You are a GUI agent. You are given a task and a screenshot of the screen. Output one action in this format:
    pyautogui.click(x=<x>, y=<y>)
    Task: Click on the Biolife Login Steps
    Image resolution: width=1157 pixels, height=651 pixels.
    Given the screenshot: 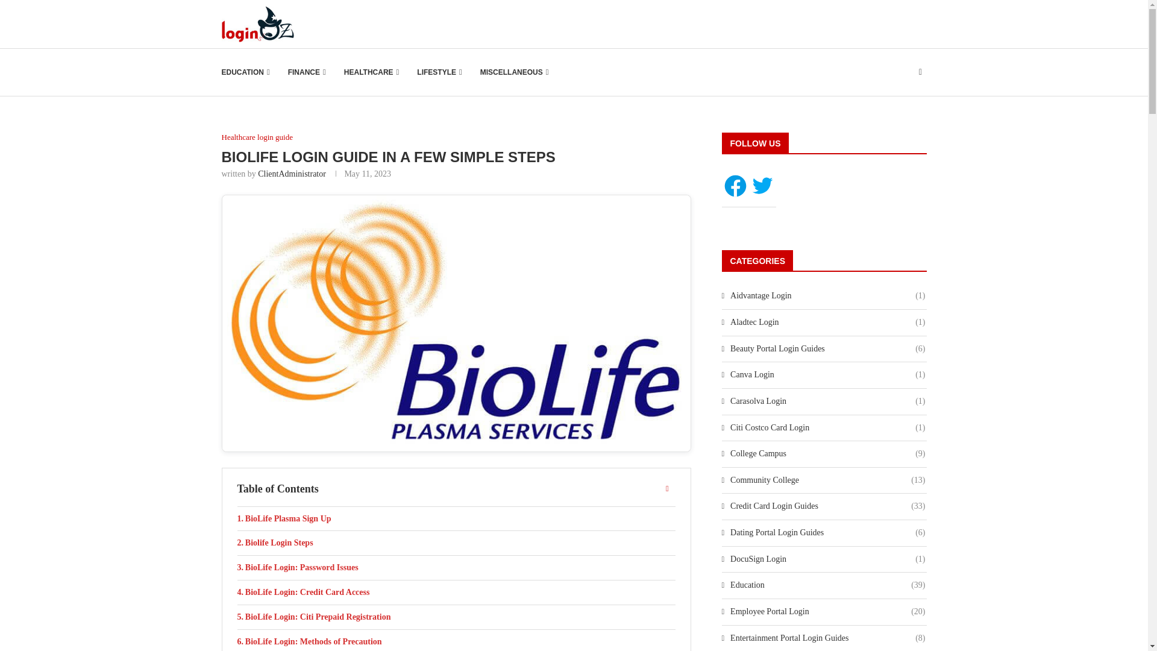 What is the action you would take?
    pyautogui.click(x=456, y=543)
    